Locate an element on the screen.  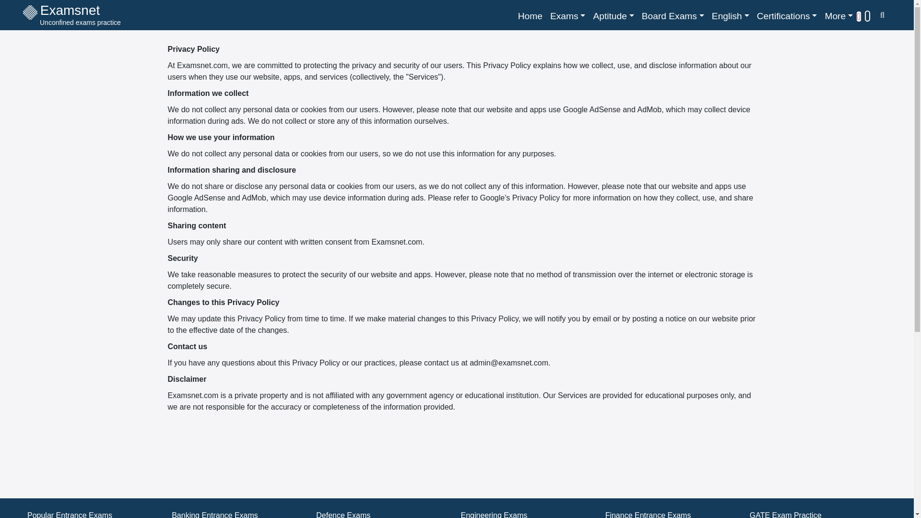
examsnet logo is located at coordinates (30, 12).